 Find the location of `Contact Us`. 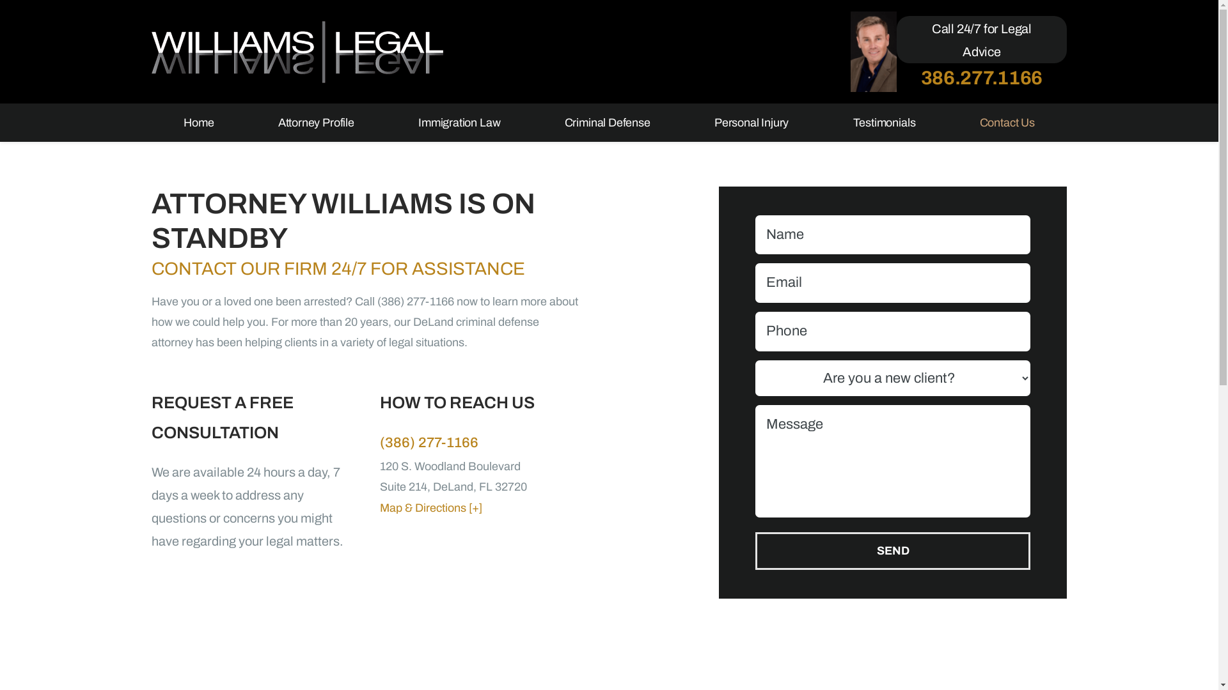

Contact Us is located at coordinates (1007, 123).